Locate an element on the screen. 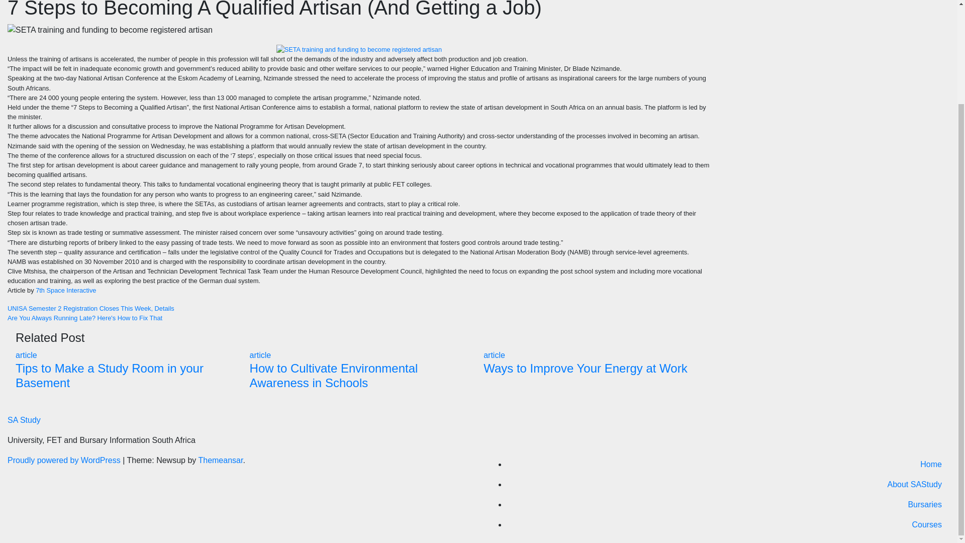 This screenshot has width=965, height=543. Tips to Make a Study Room in your Basement is located at coordinates (110, 376).